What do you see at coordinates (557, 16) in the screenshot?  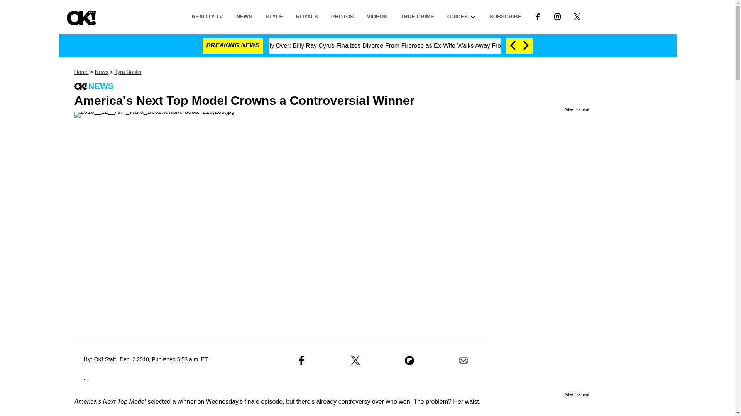 I see `LINK TO INSTAGRAM` at bounding box center [557, 16].